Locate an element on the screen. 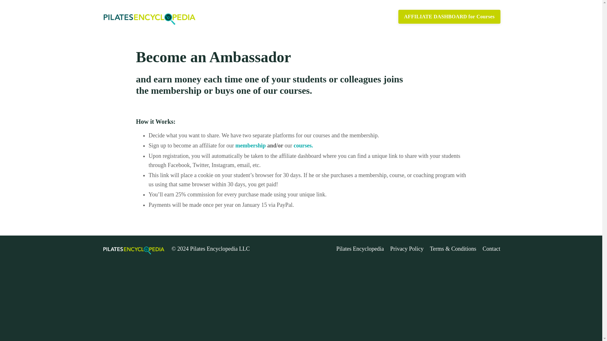 The image size is (607, 341). Privacy Policy is located at coordinates (407, 249).